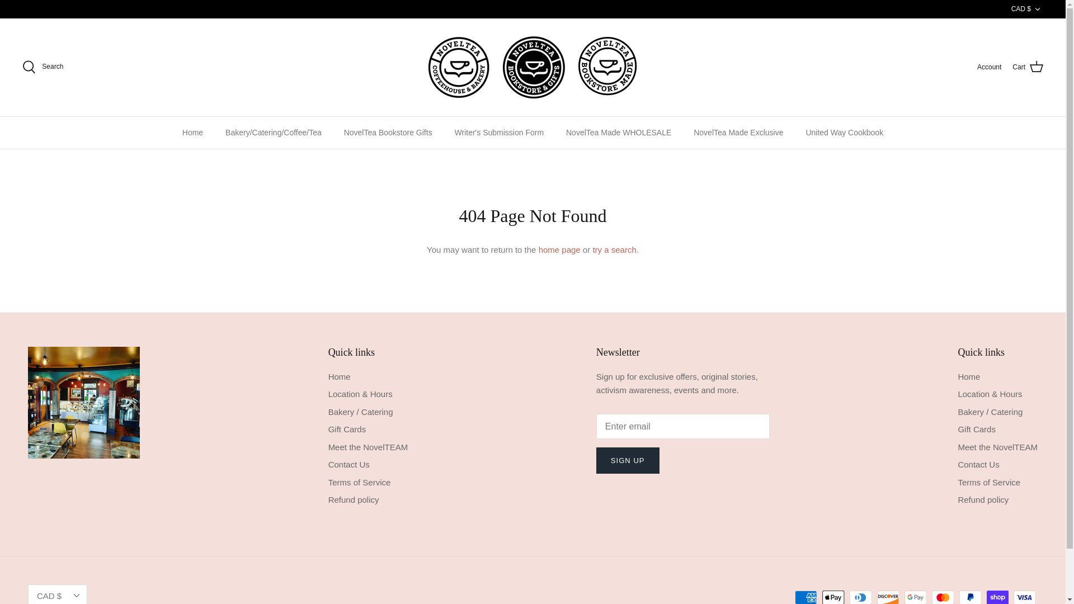 This screenshot has width=1074, height=604. I want to click on Shop Pay, so click(997, 597).